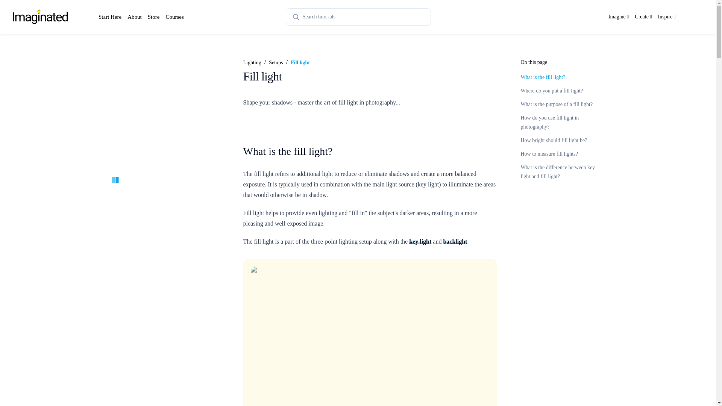 The width and height of the screenshot is (722, 406). I want to click on How bright should fill light be?, so click(554, 141).